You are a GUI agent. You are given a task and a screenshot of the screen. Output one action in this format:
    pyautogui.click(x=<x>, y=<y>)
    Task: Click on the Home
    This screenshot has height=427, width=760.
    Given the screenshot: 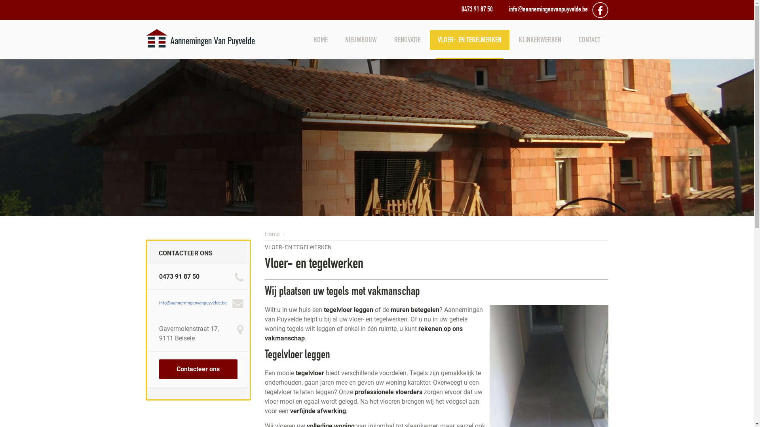 What is the action you would take?
    pyautogui.click(x=272, y=234)
    